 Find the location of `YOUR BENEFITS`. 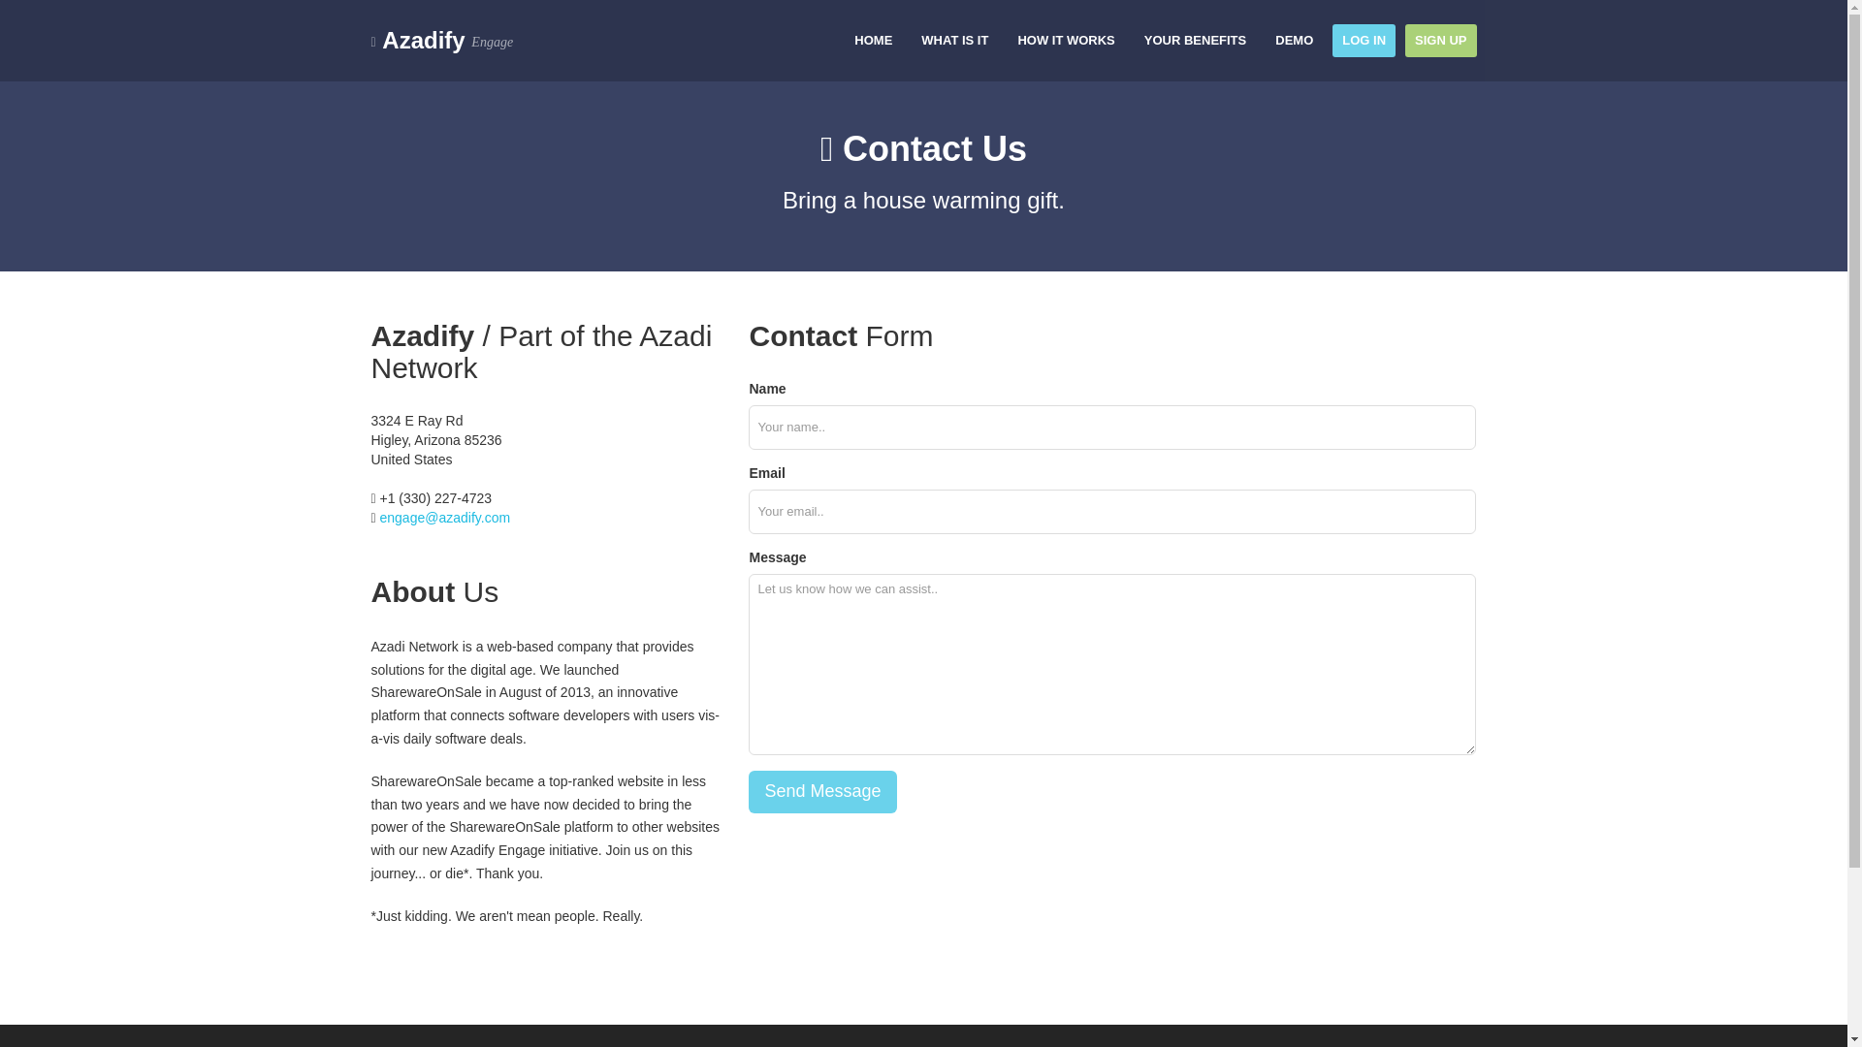

YOUR BENEFITS is located at coordinates (1195, 41).